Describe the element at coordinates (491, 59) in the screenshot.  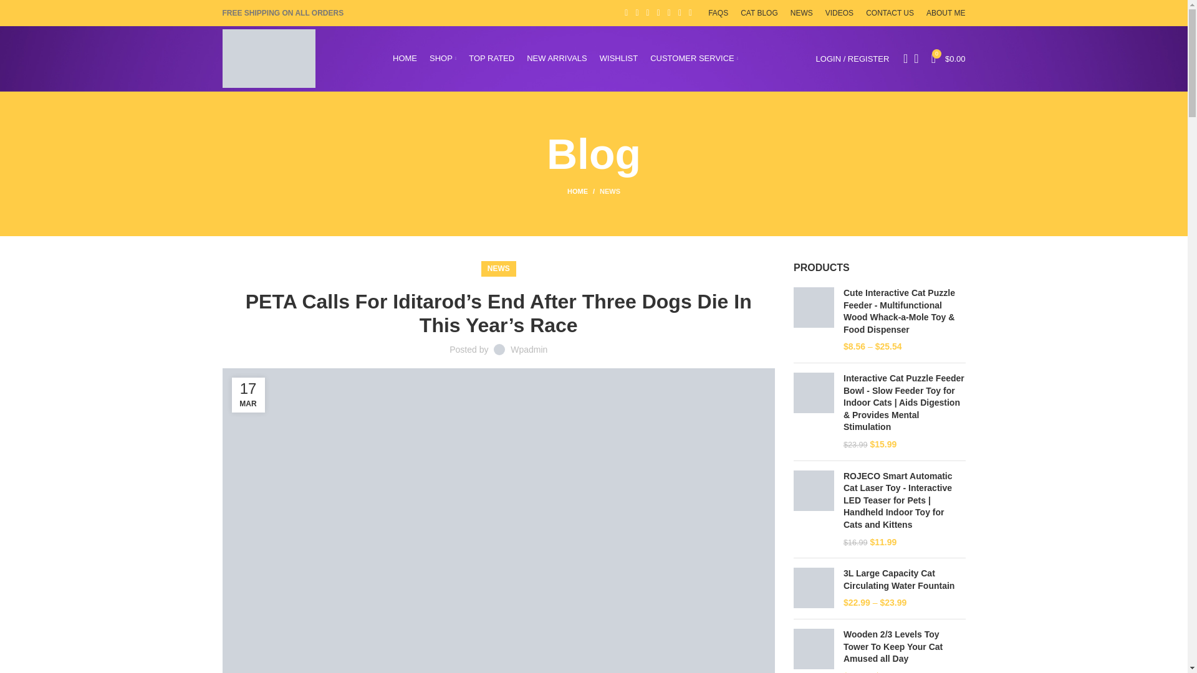
I see `TOP RATED` at that location.